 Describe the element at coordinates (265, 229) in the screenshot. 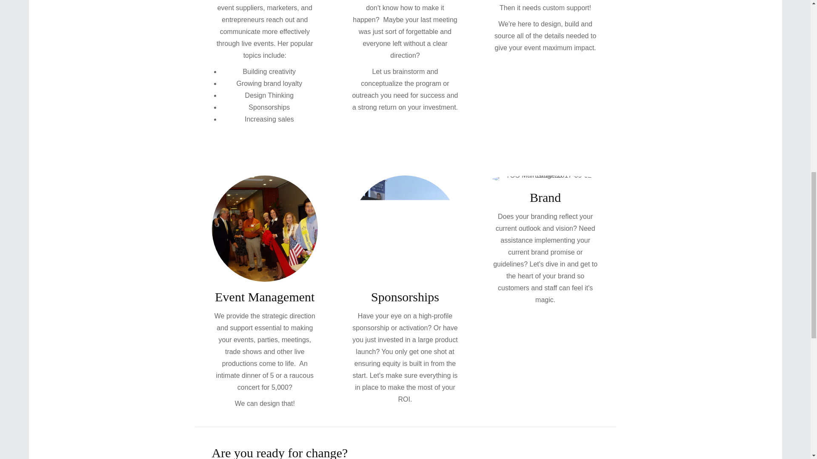

I see `OLYMPUS DIGITAL CAMERA` at that location.